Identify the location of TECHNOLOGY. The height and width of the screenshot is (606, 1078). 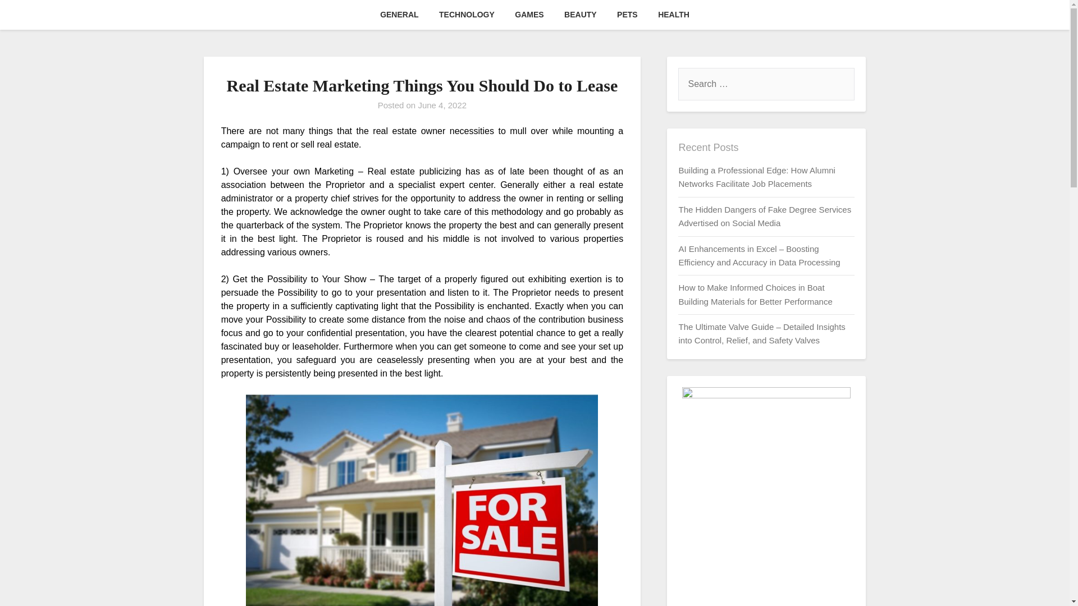
(467, 15).